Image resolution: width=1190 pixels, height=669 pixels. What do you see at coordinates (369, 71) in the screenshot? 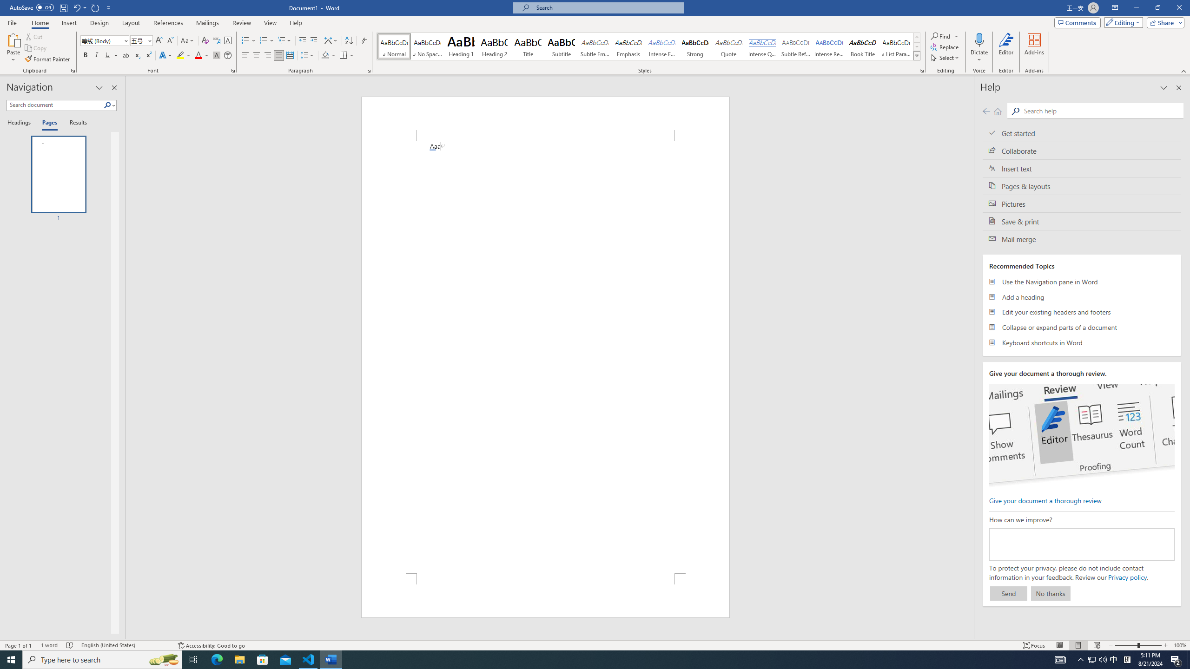
I see `Paragraph...` at bounding box center [369, 71].